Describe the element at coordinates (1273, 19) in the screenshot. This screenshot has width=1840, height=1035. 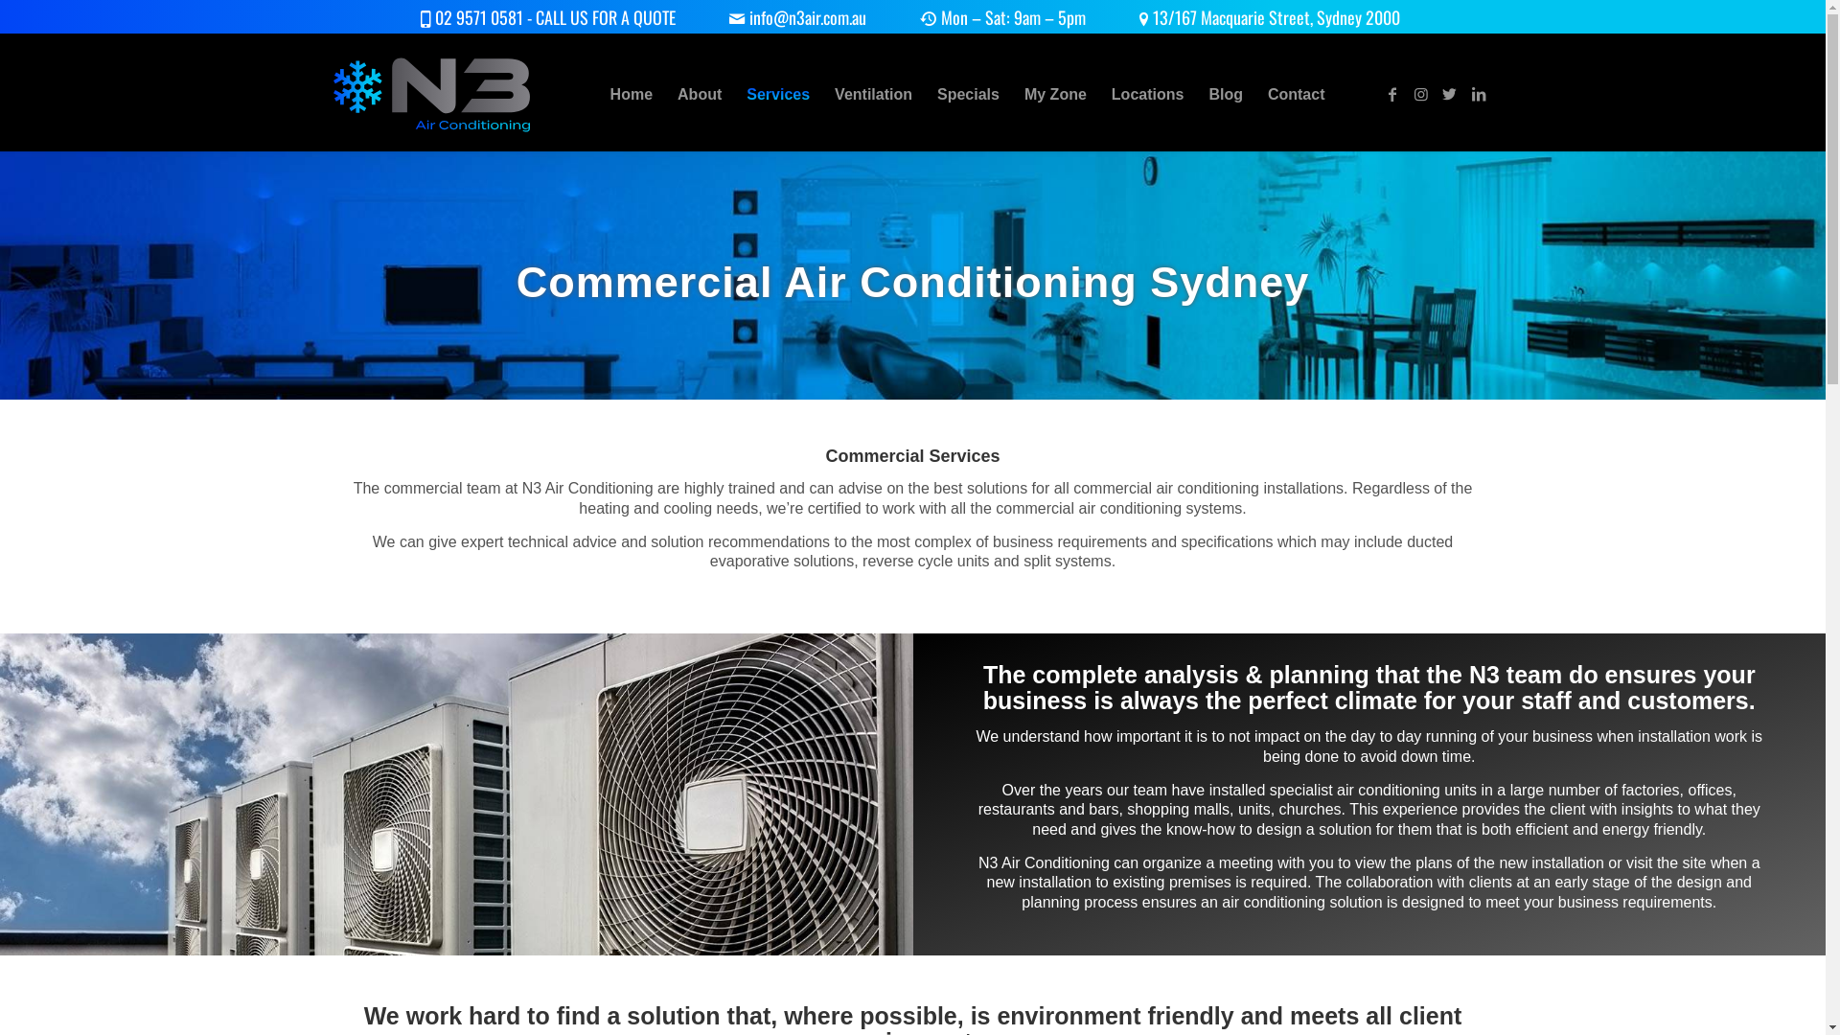
I see `13/167 Macquarie Street, Sydney 2000` at that location.